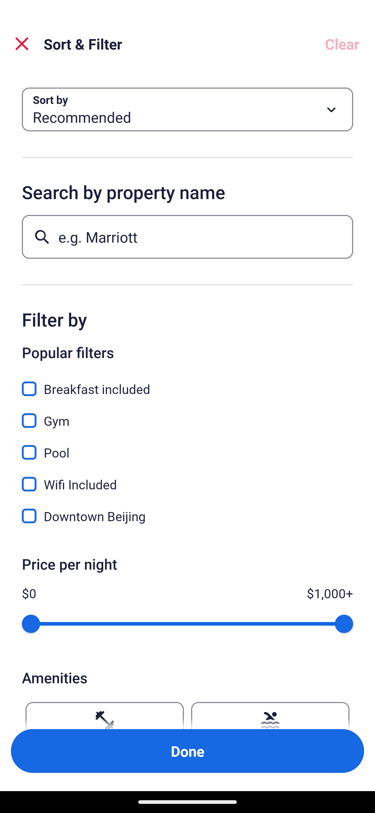 The height and width of the screenshot is (813, 375). Describe the element at coordinates (187, 478) in the screenshot. I see `Wifi Included, Wifi Included` at that location.